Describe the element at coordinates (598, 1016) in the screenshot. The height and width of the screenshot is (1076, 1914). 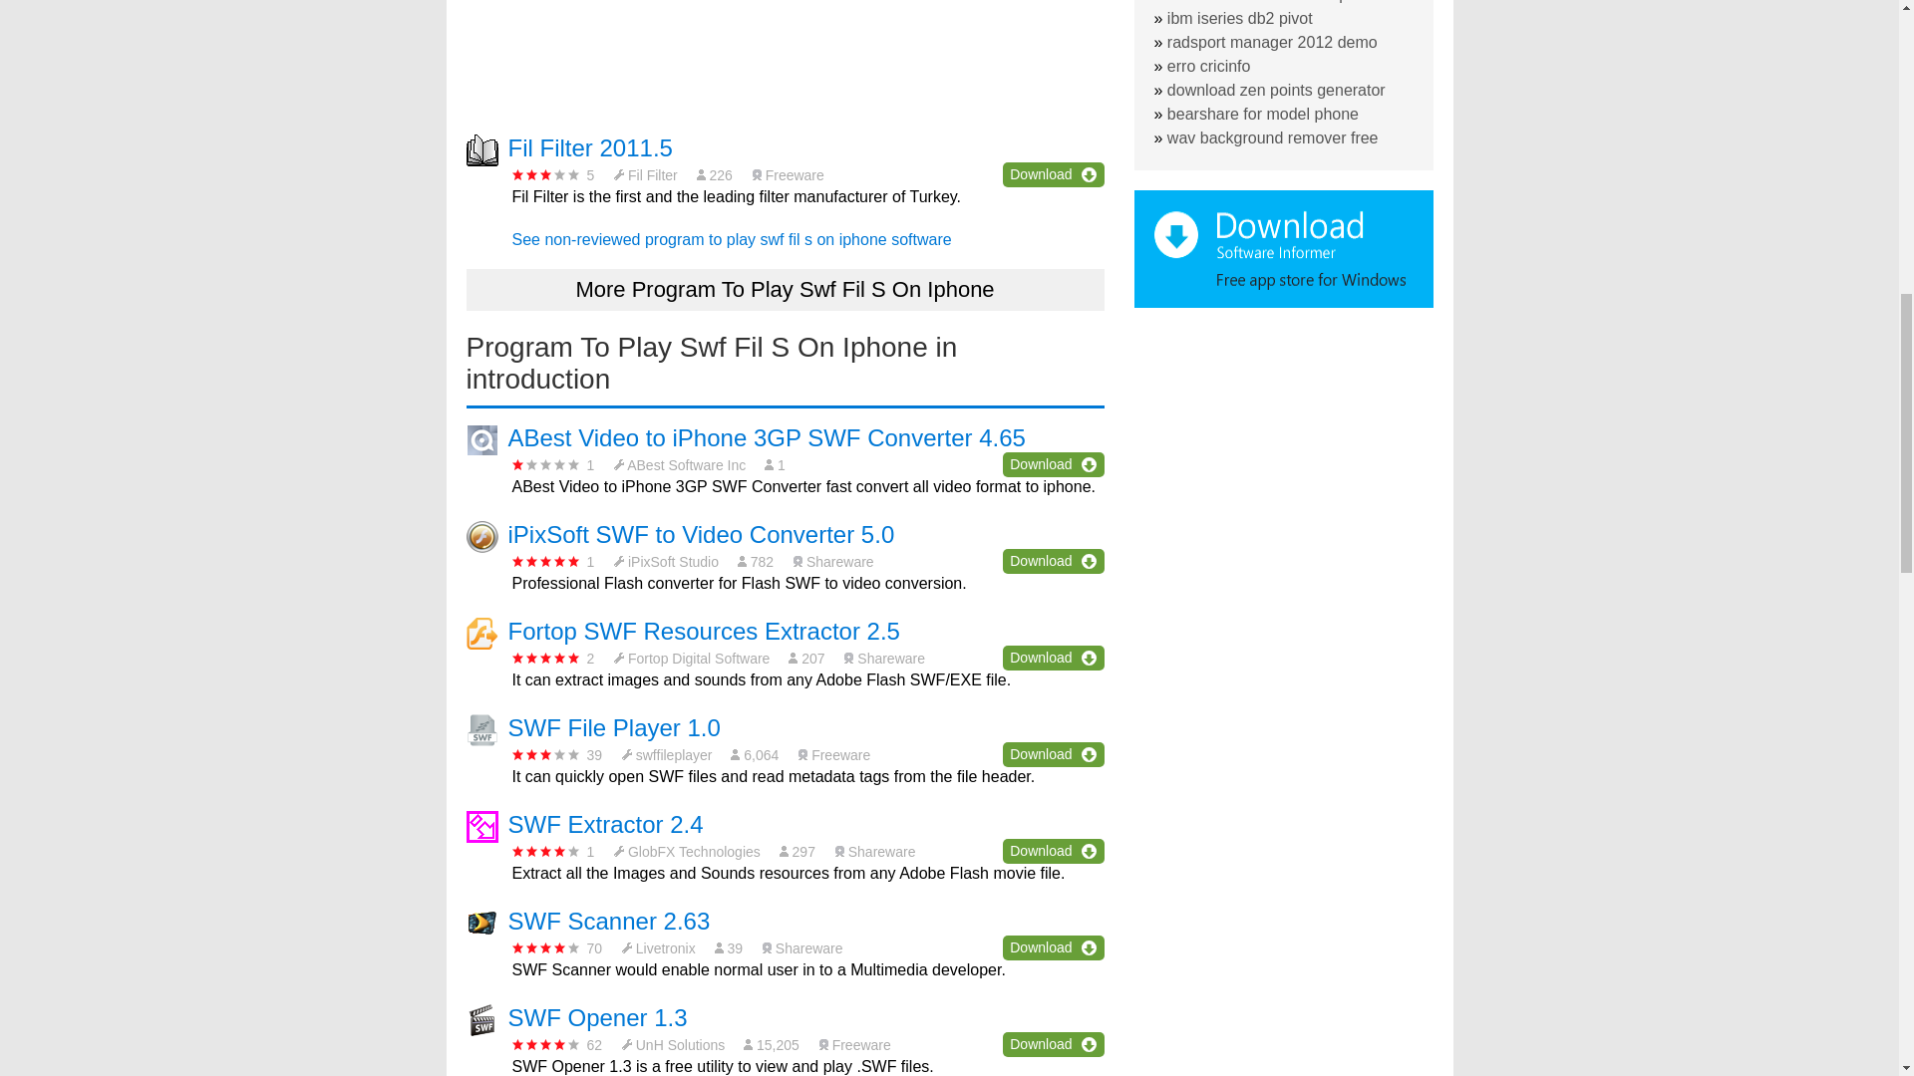
I see `SWF Opener 1.3` at that location.